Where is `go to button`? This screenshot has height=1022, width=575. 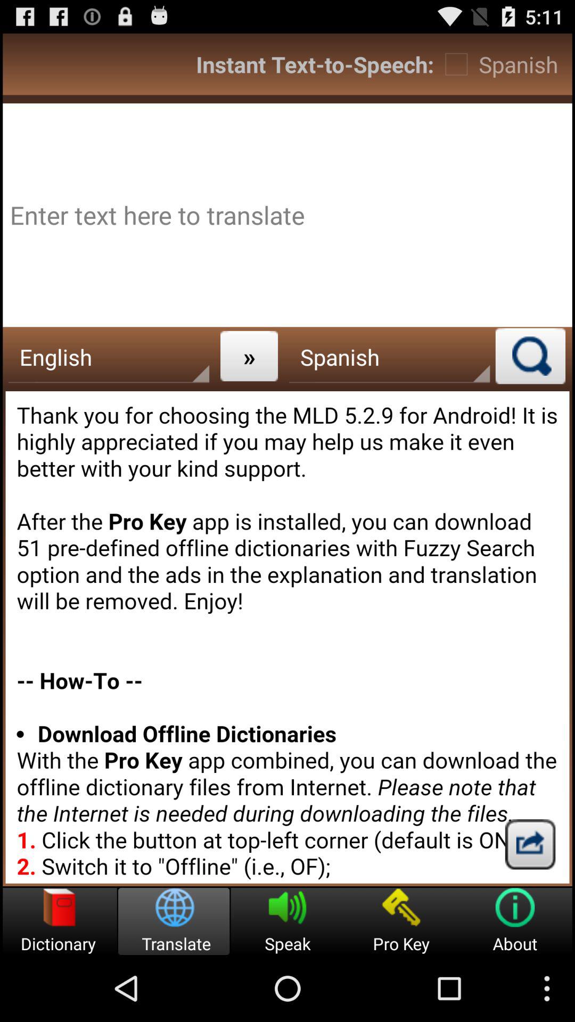 go to button is located at coordinates (530, 844).